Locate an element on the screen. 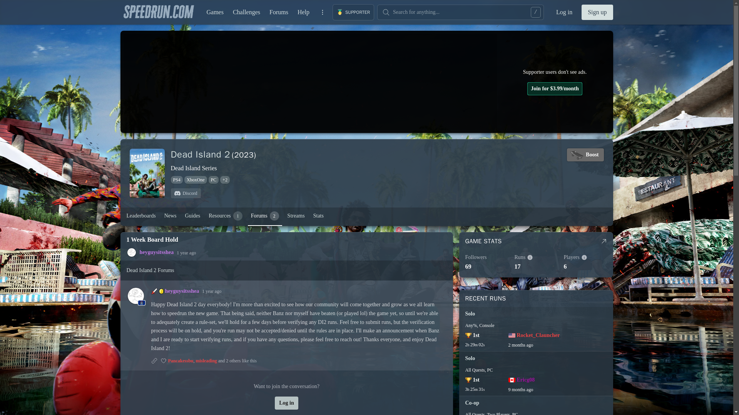  Boost is located at coordinates (585, 154).